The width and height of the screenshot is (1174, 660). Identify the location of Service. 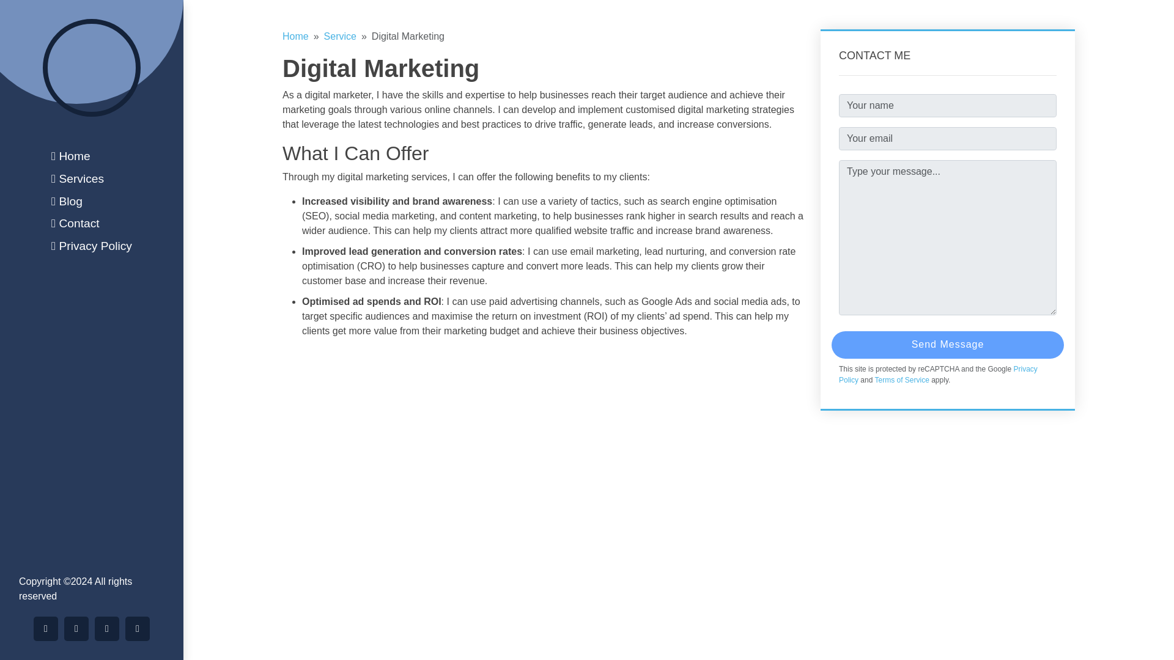
(340, 36).